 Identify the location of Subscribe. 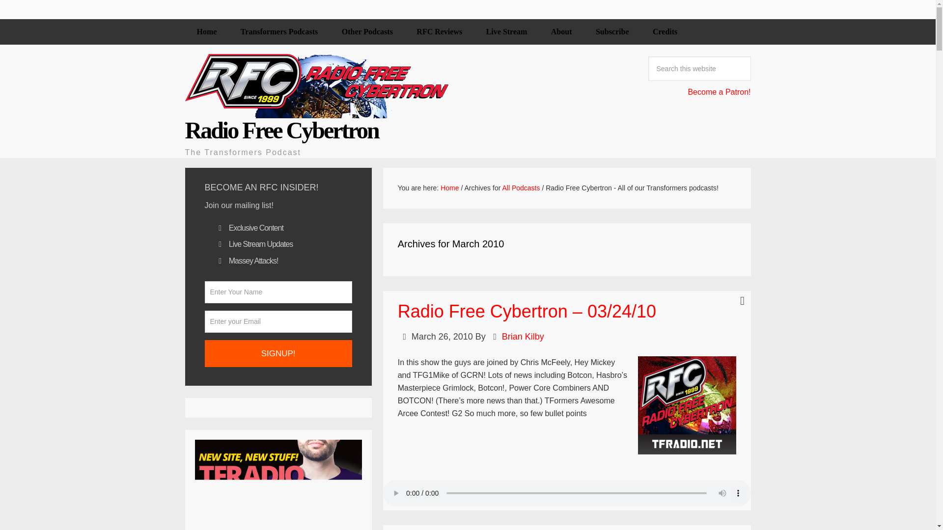
(612, 31).